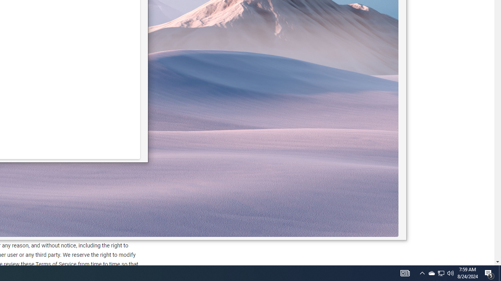 The height and width of the screenshot is (281, 501). I want to click on AutomationID: 4105, so click(451, 273).